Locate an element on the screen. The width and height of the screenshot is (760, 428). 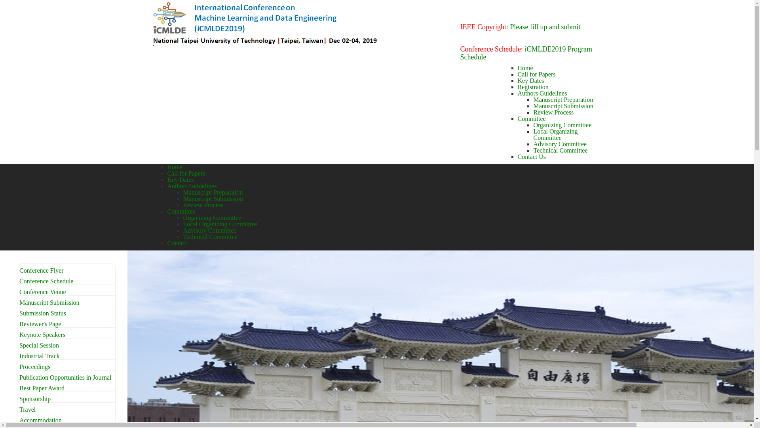
Special Session is located at coordinates (39, 346).